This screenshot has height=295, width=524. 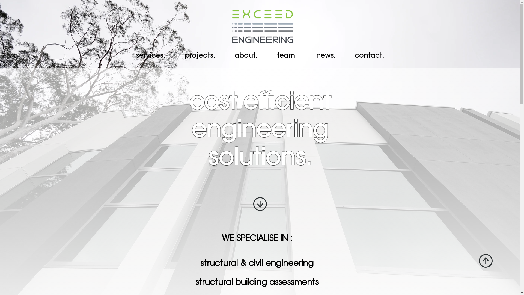 What do you see at coordinates (200, 56) in the screenshot?
I see `projects.` at bounding box center [200, 56].